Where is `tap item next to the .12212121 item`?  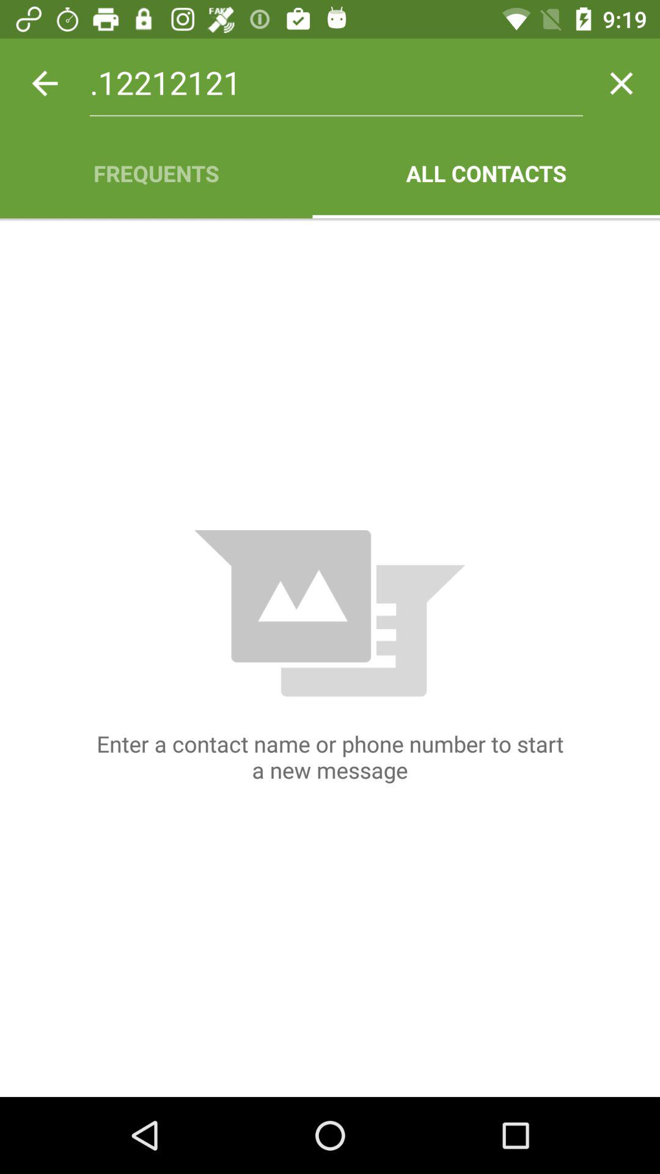 tap item next to the .12212121 item is located at coordinates (621, 83).